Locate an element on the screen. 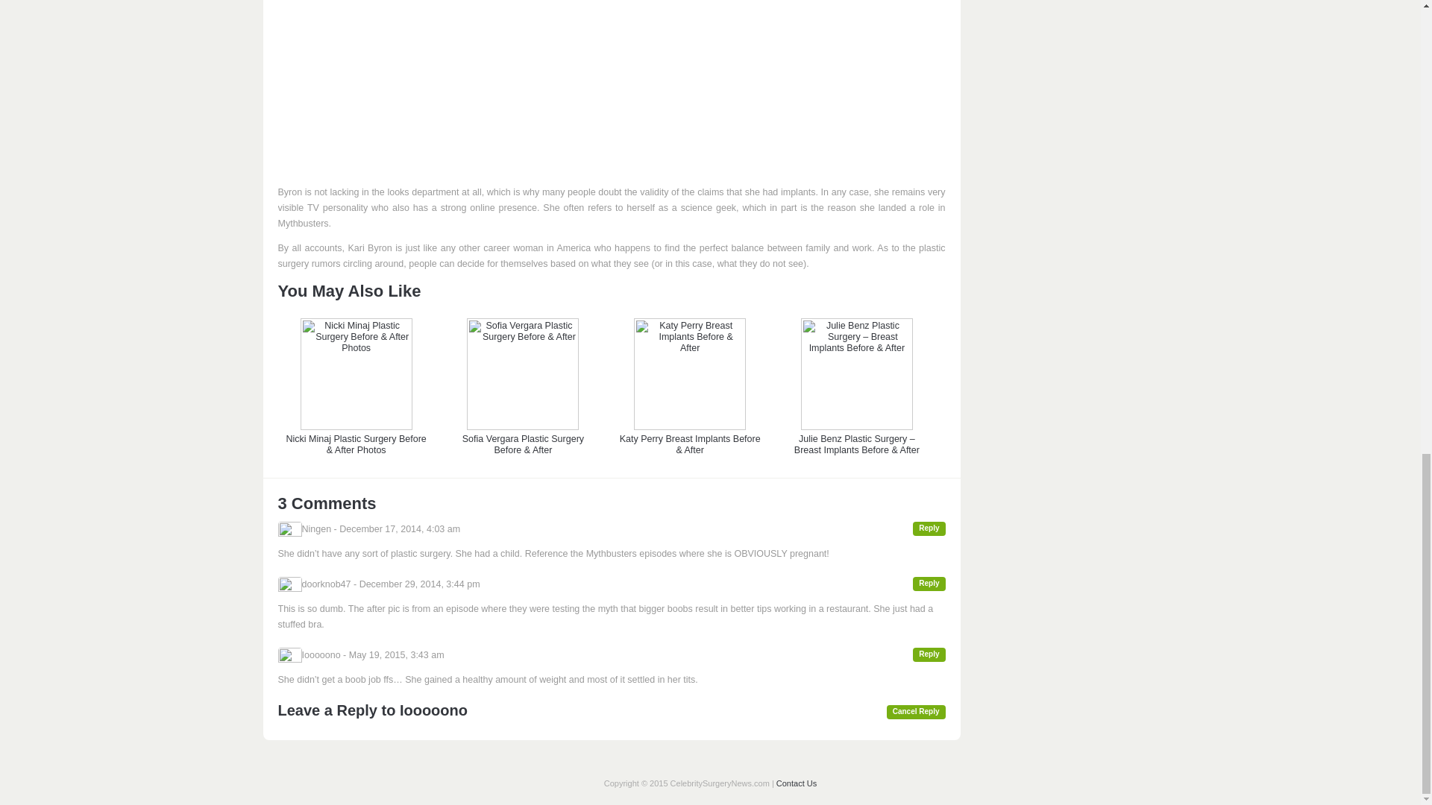 This screenshot has width=1432, height=805. Reply is located at coordinates (929, 654).